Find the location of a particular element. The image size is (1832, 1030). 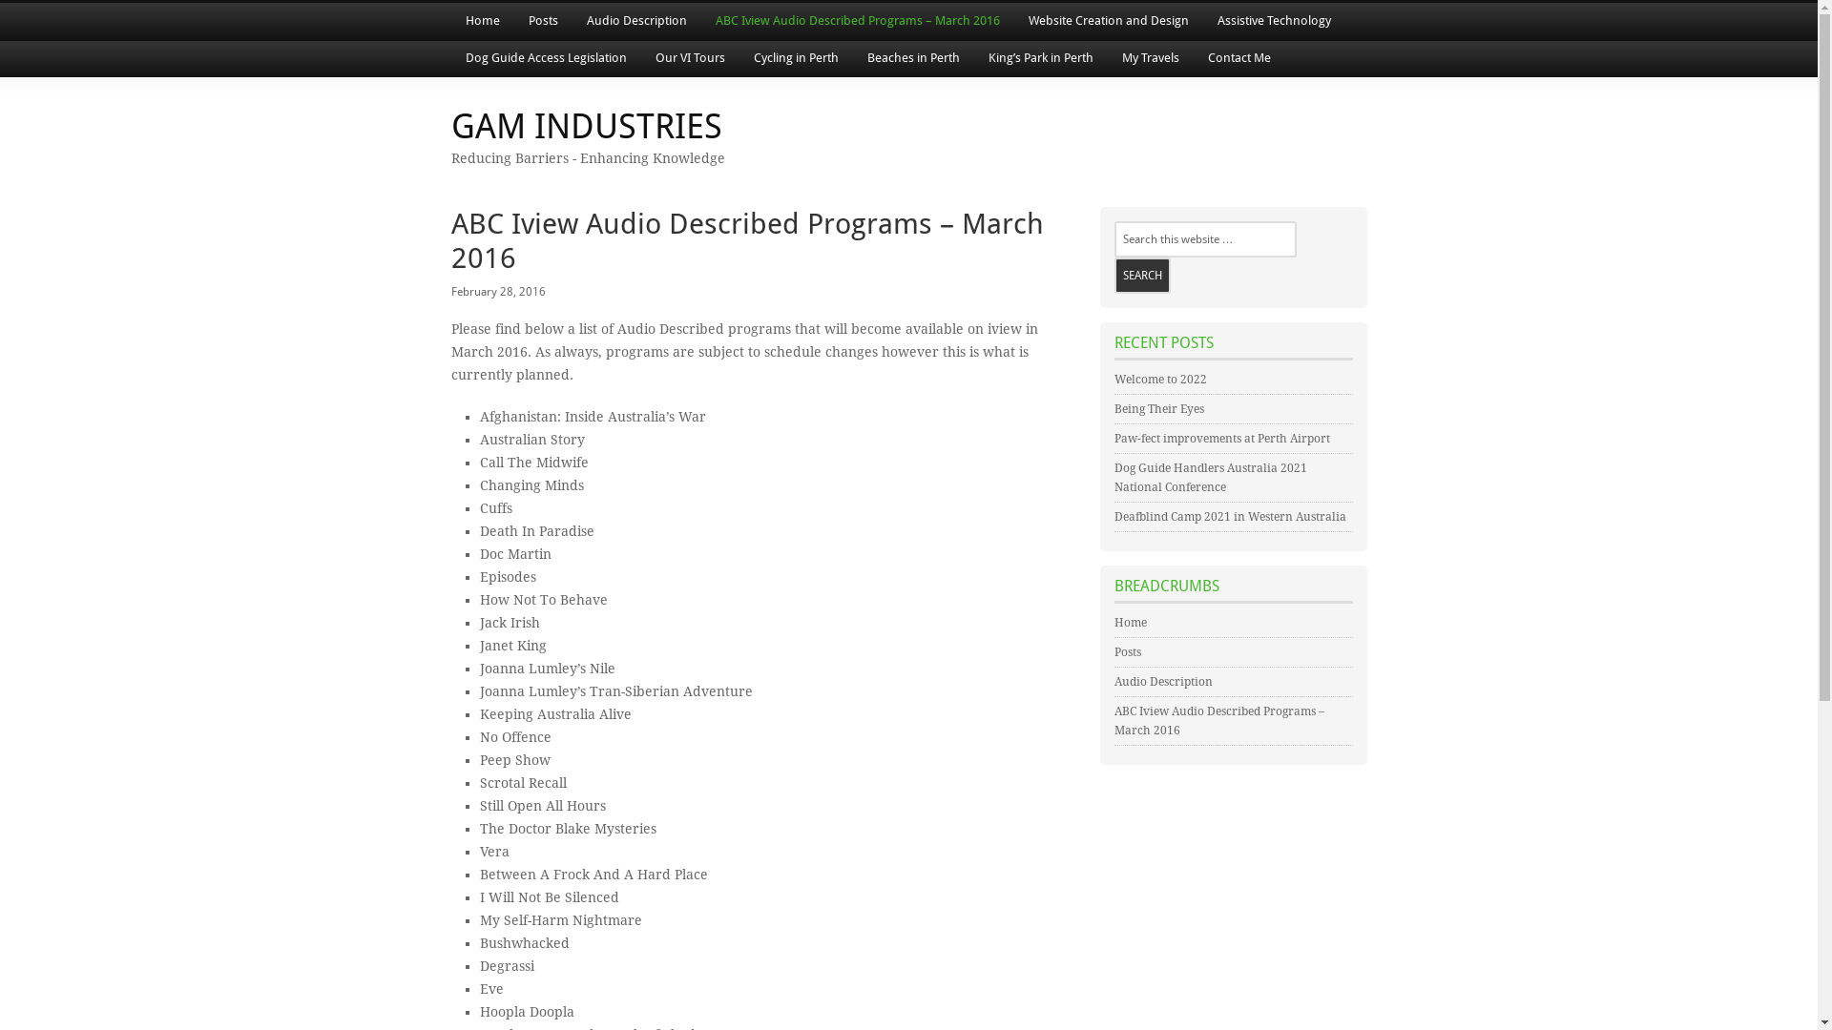

GAM INDUSTRIES is located at coordinates (586, 126).